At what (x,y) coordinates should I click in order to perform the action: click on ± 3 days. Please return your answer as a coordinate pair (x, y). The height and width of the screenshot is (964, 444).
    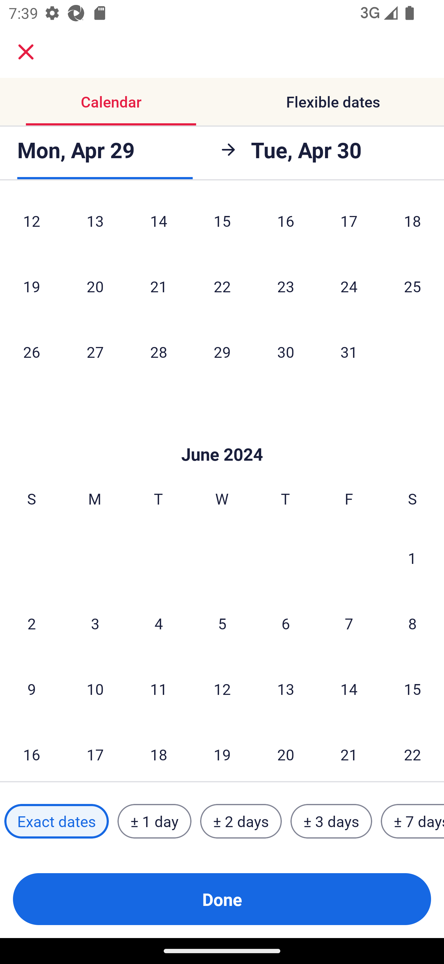
    Looking at the image, I should click on (331, 821).